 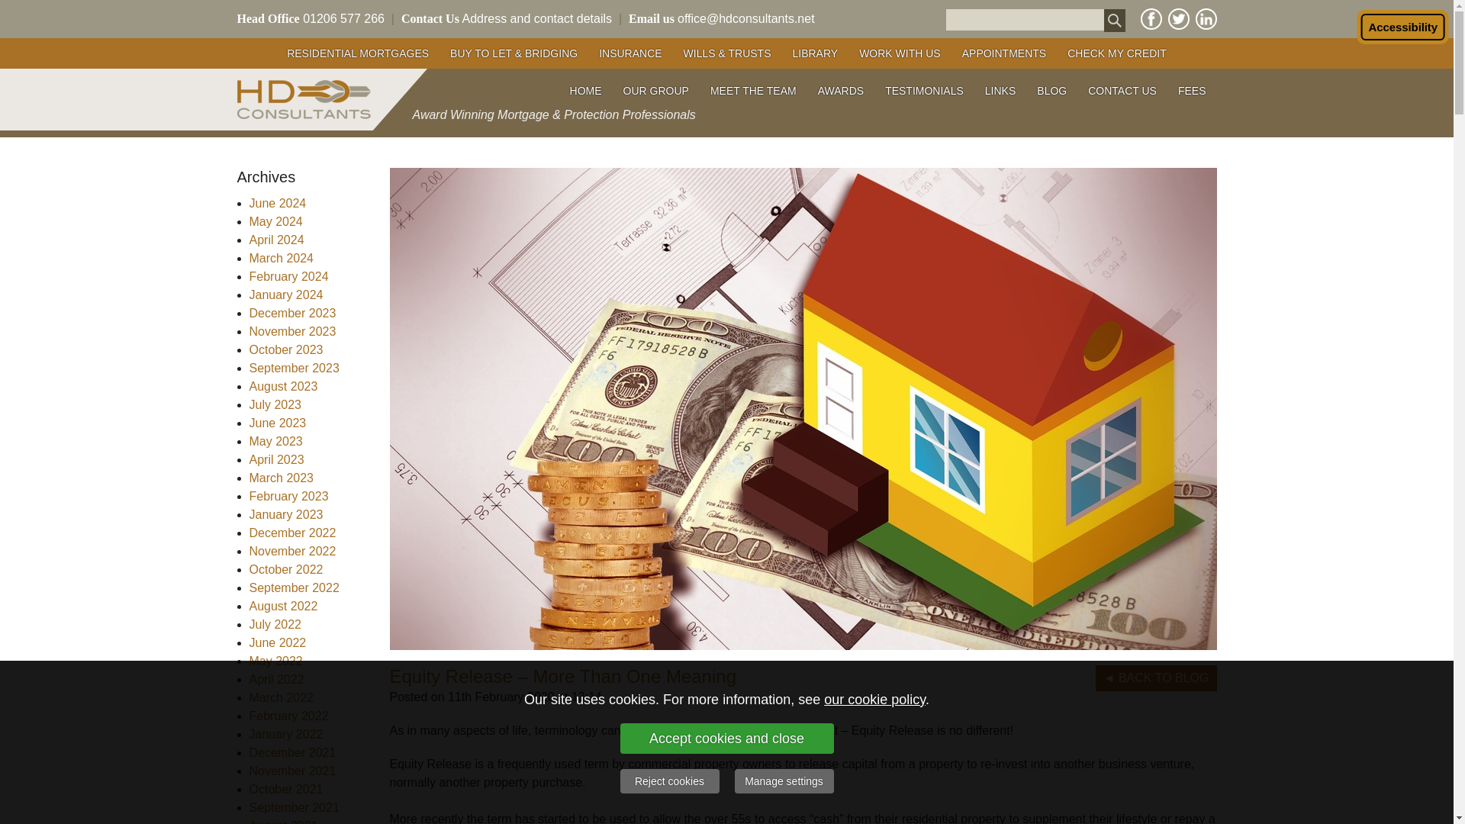 What do you see at coordinates (1402, 27) in the screenshot?
I see `Accessibility Menu` at bounding box center [1402, 27].